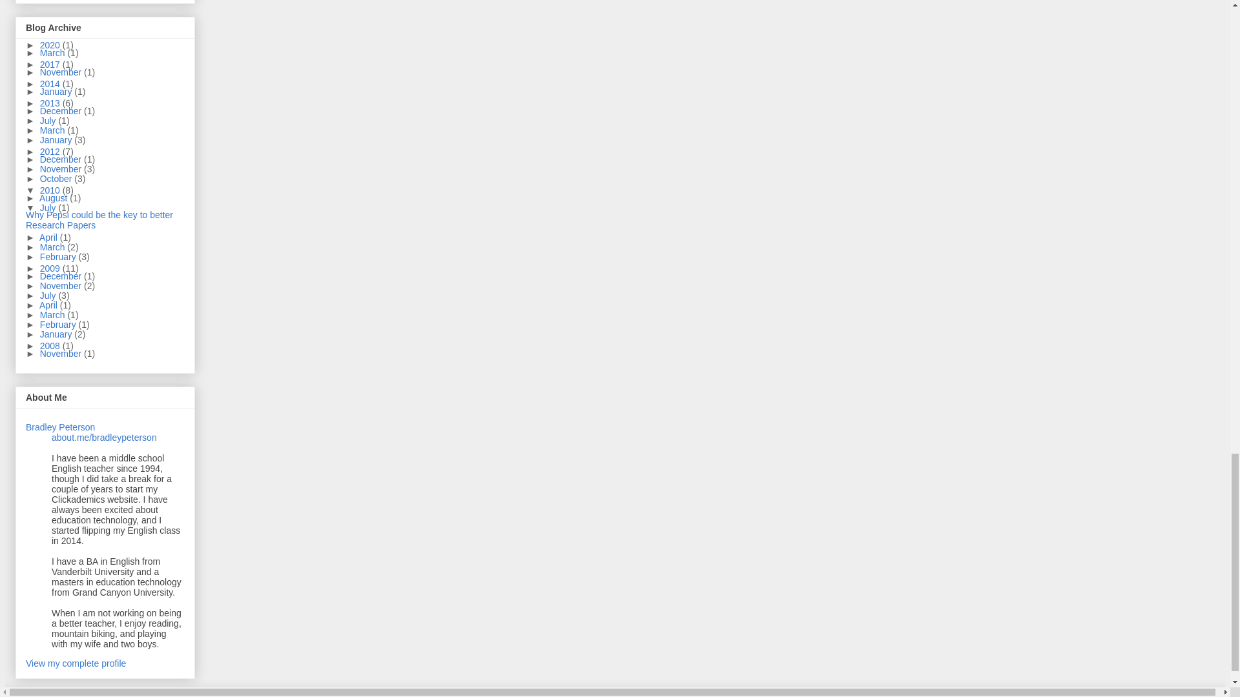 The image size is (1240, 697). I want to click on 2020, so click(51, 45).